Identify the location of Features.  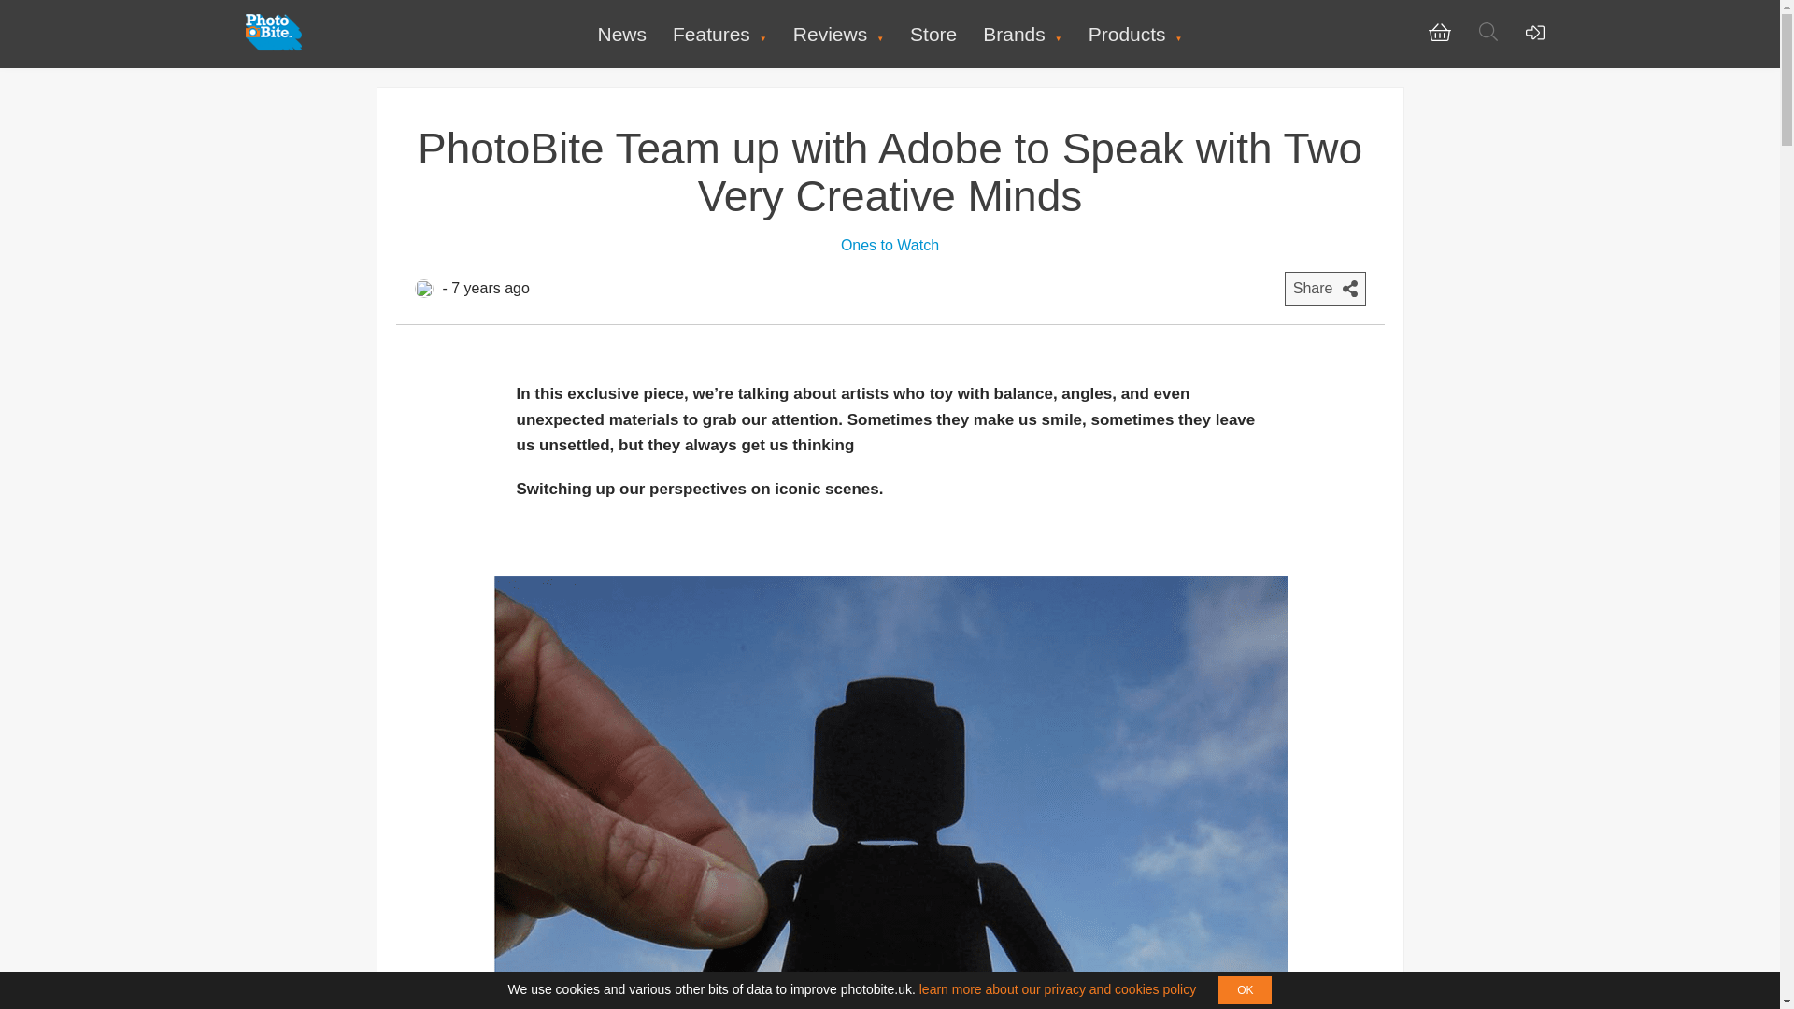
(719, 34).